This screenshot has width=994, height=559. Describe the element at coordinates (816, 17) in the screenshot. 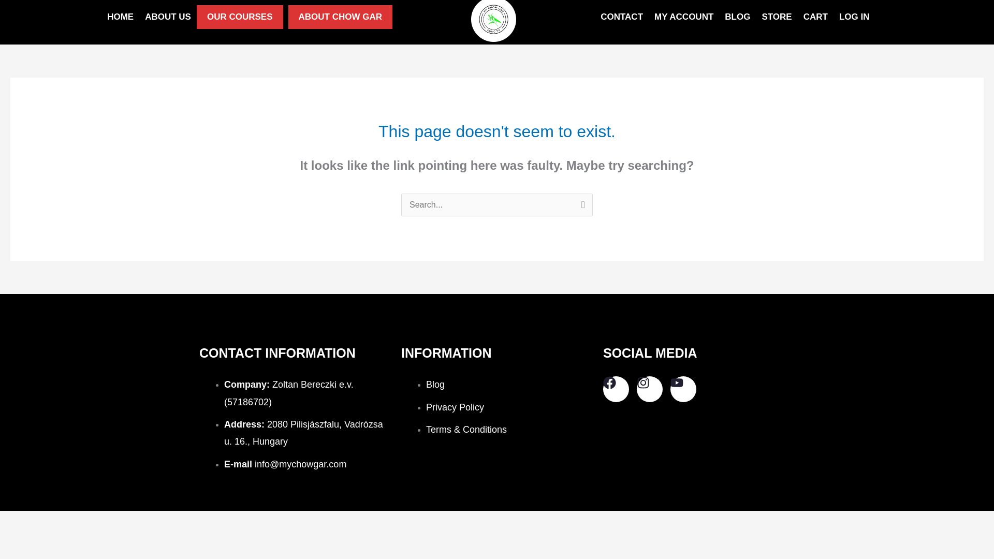

I see `CART` at that location.